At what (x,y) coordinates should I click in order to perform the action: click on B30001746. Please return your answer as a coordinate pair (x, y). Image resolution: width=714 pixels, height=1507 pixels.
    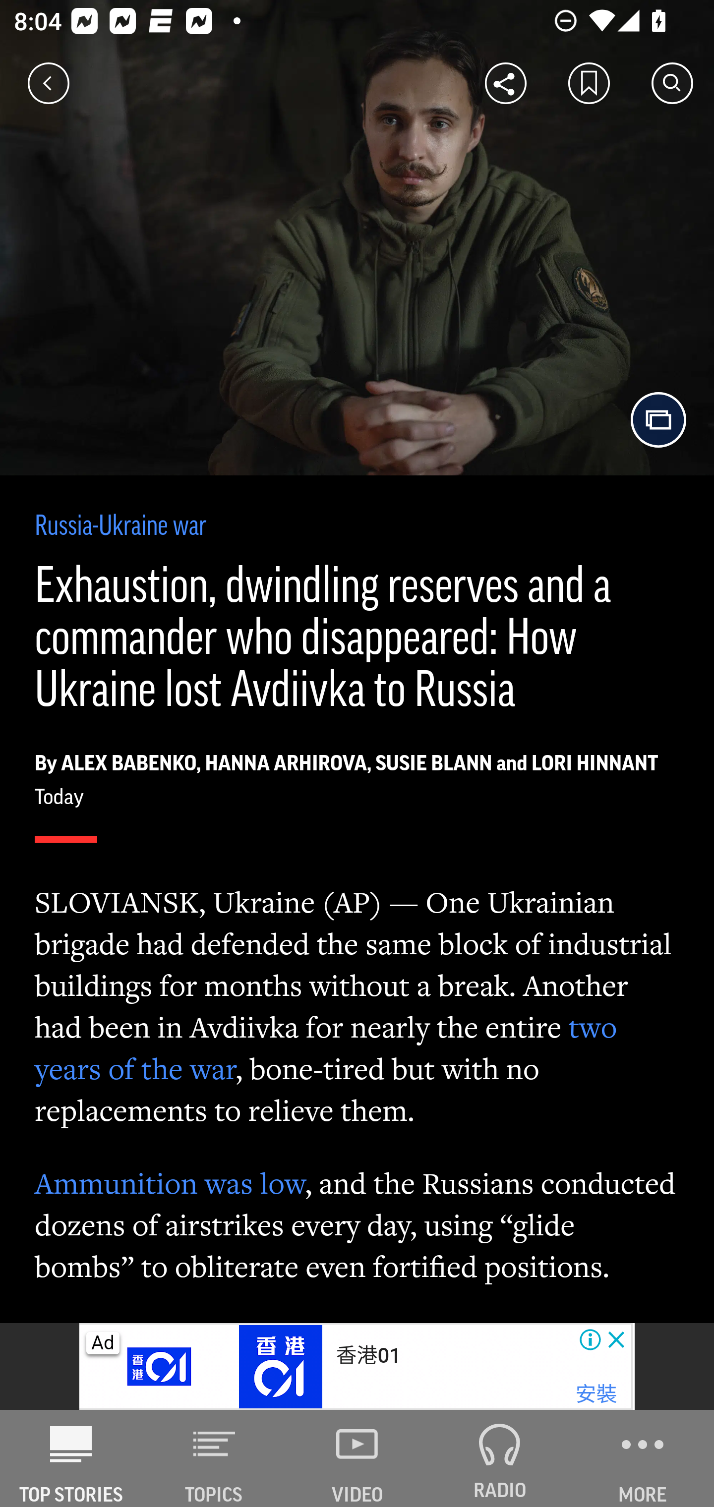
    Looking at the image, I should click on (162, 1367).